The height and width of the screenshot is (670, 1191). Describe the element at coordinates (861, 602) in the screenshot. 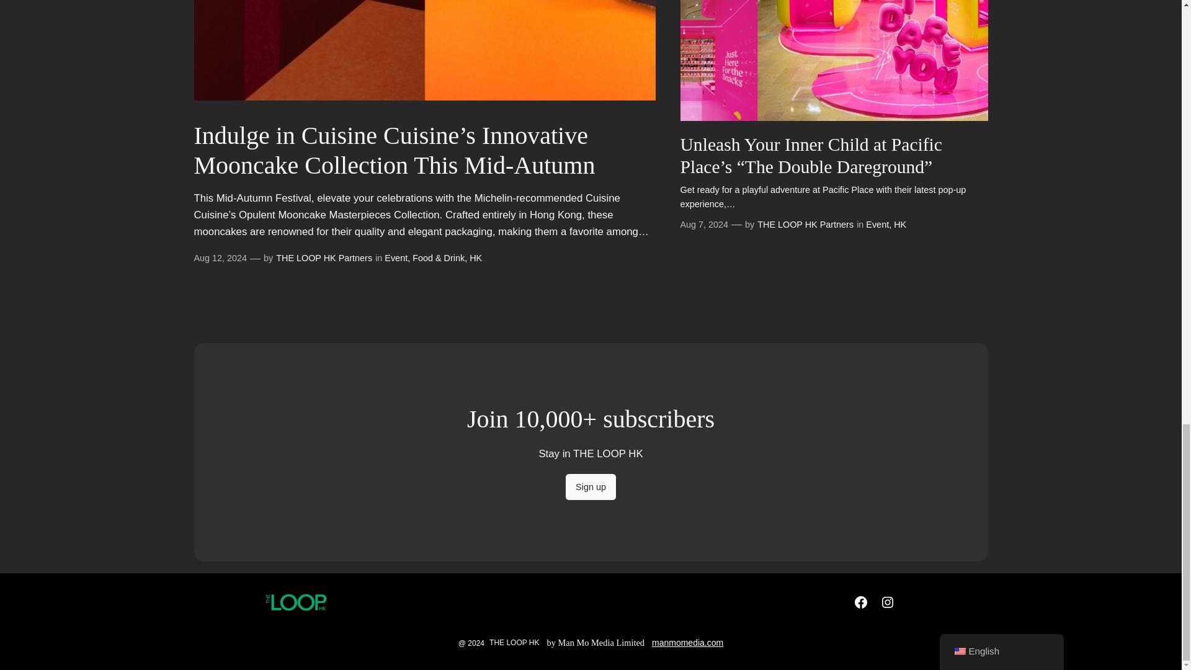

I see `Facebook` at that location.